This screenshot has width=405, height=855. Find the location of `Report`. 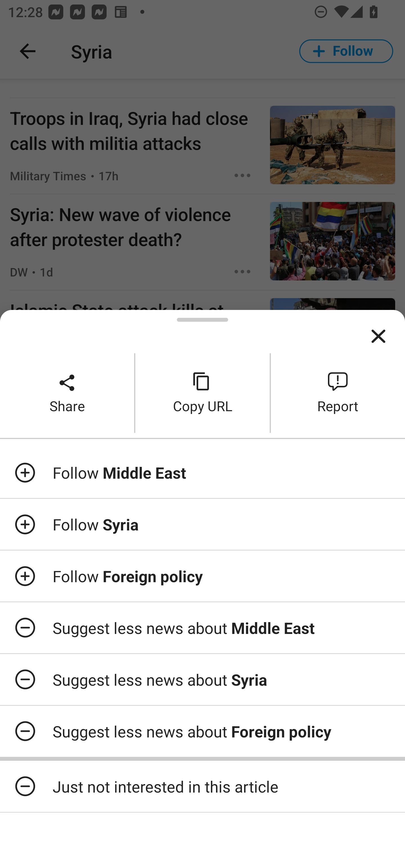

Report is located at coordinates (338, 393).